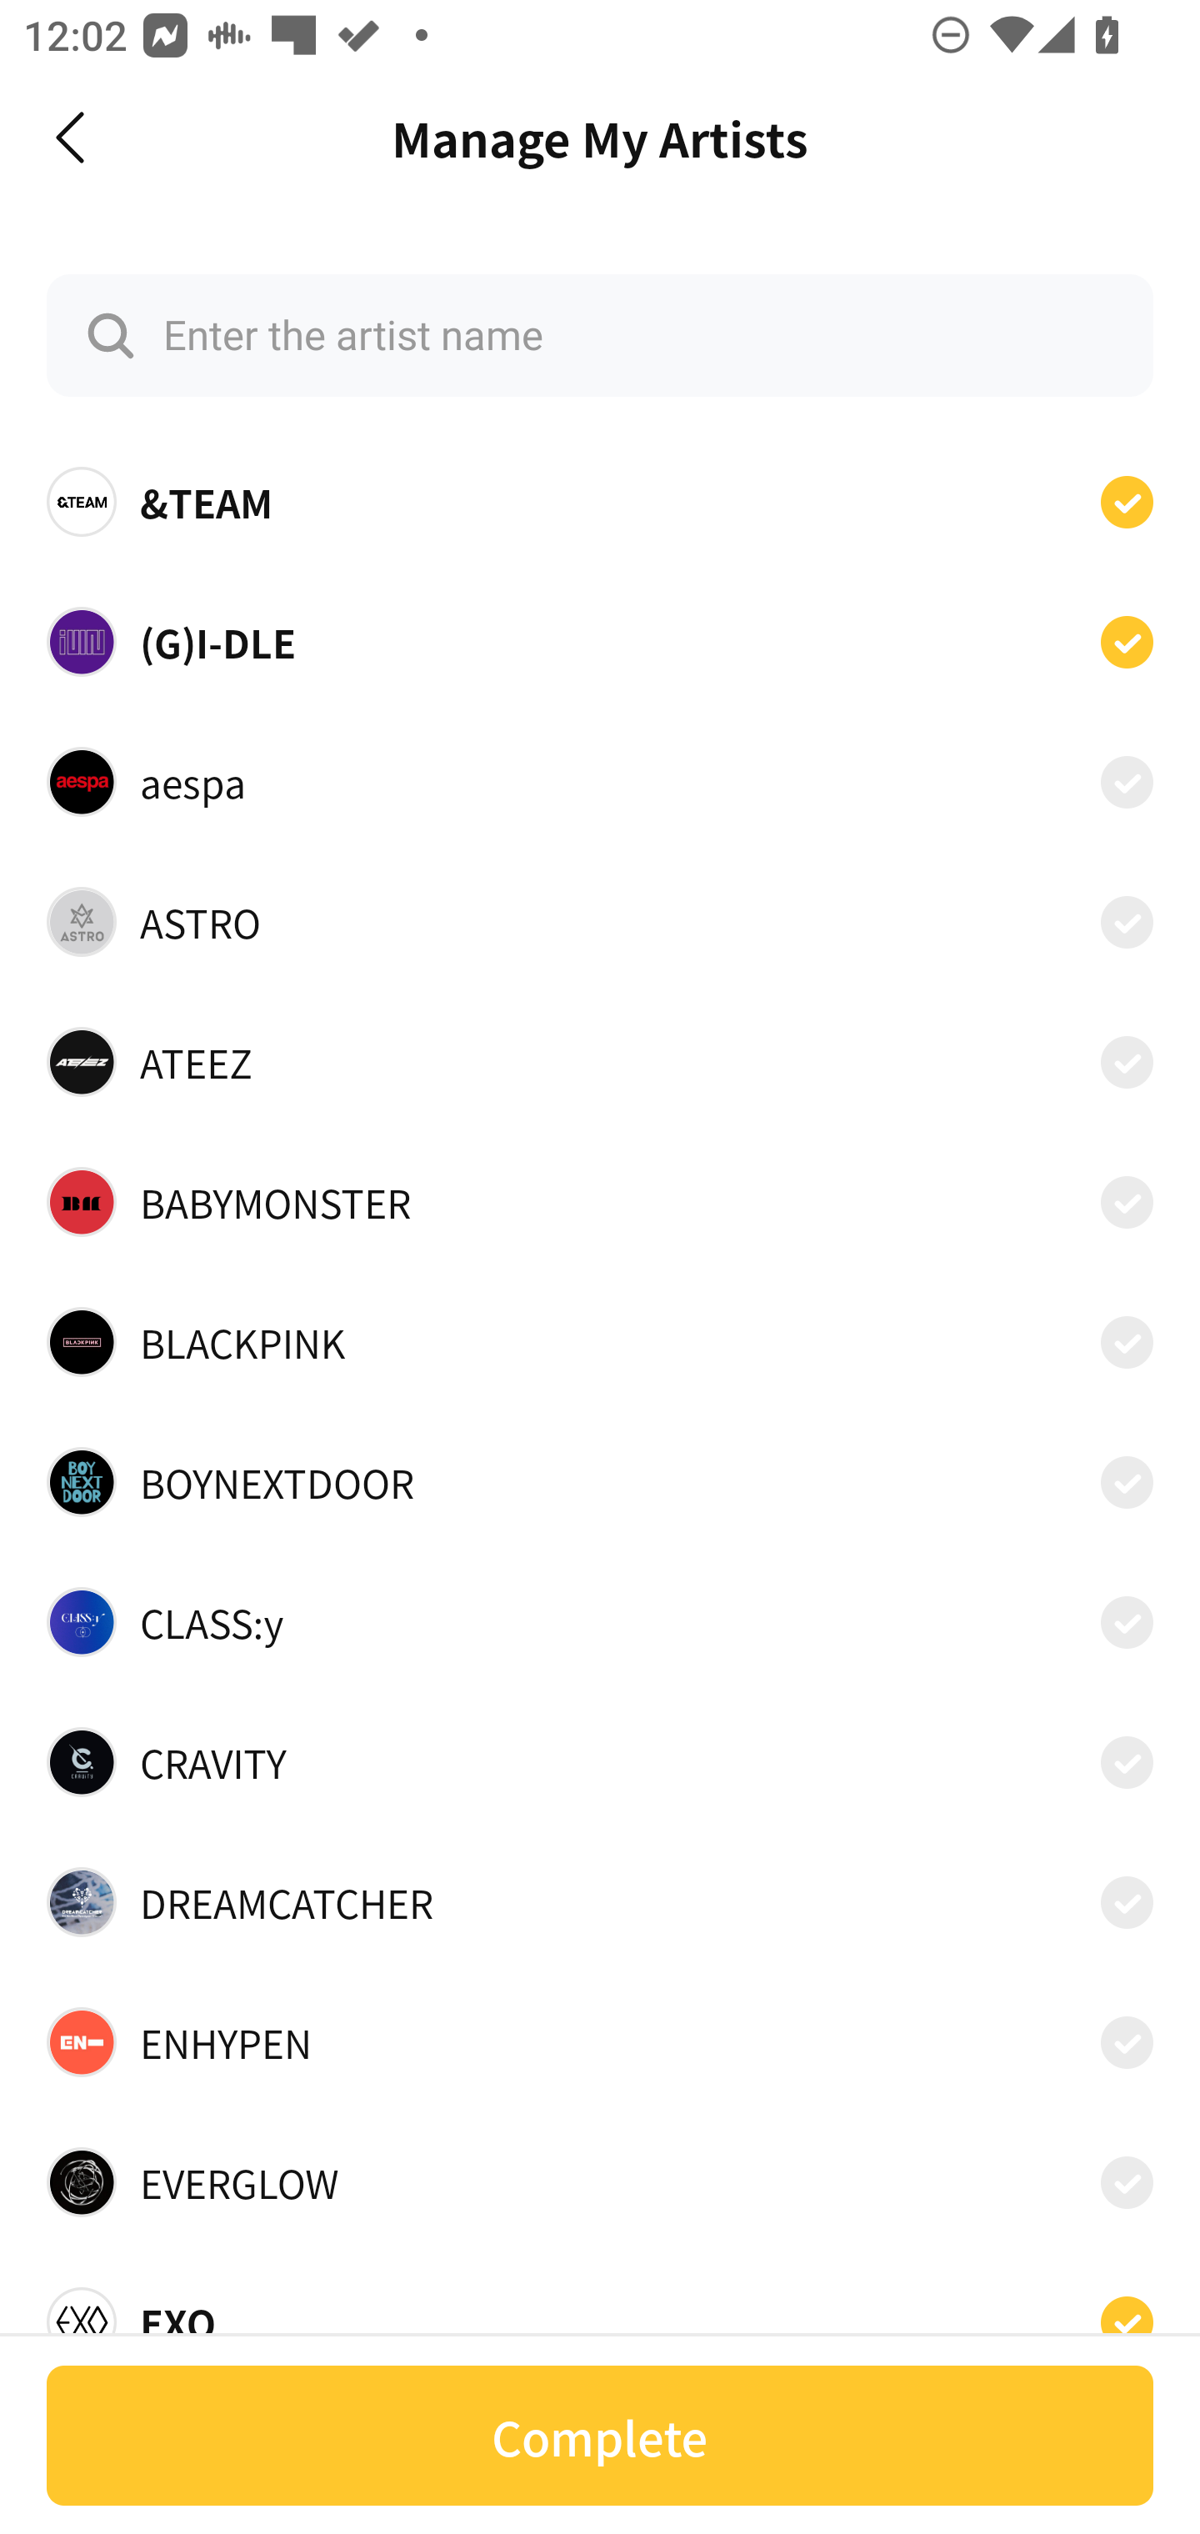  I want to click on ATEEZ, so click(600, 1062).